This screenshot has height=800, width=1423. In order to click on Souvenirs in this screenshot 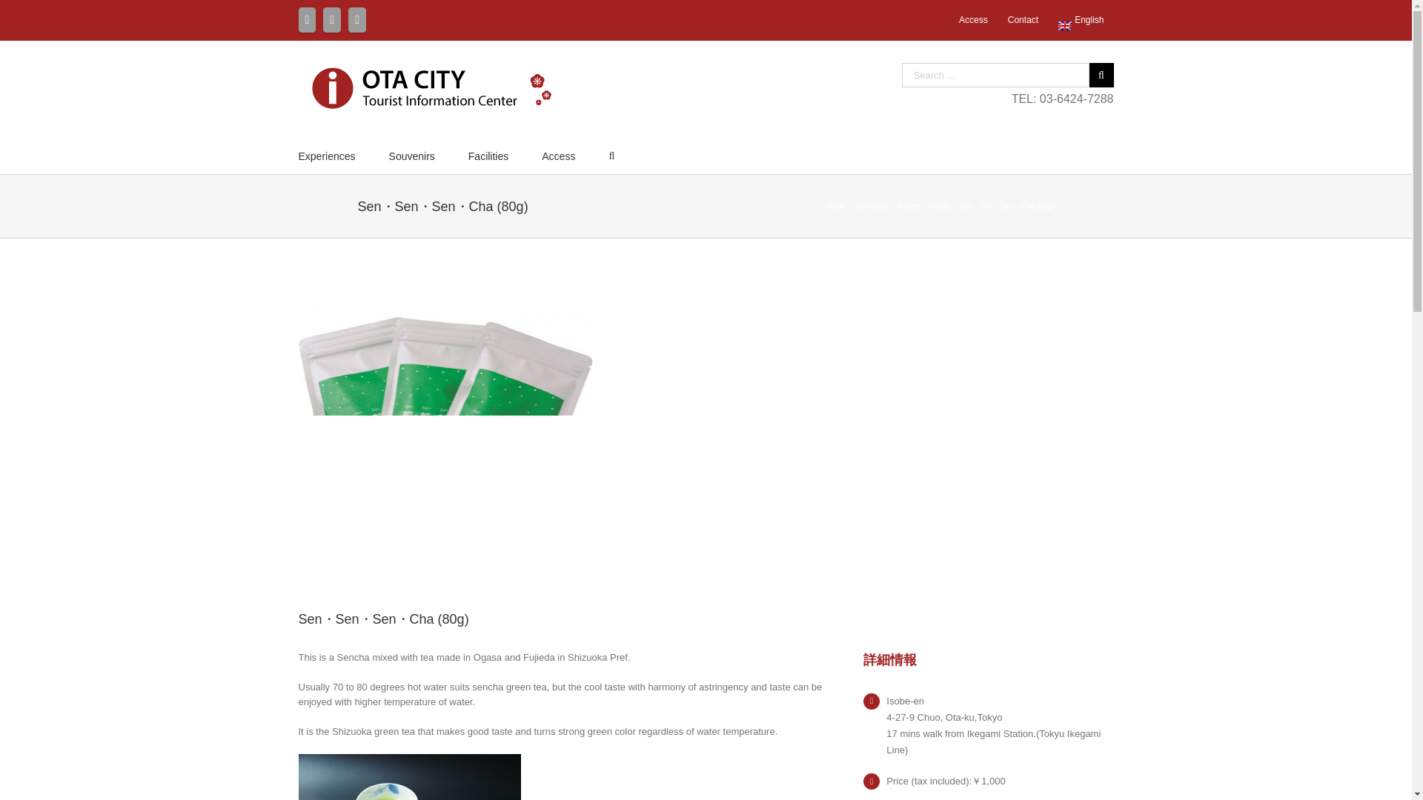, I will do `click(412, 155)`.